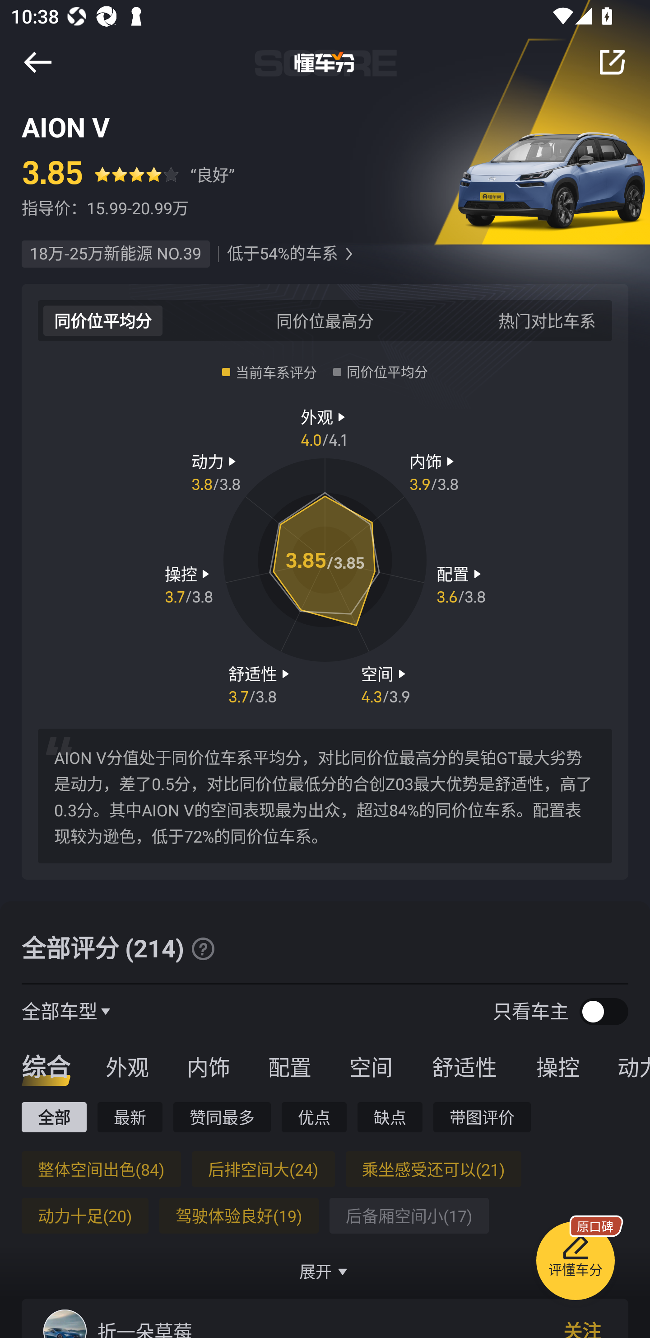  What do you see at coordinates (208, 1067) in the screenshot?
I see `内饰` at bounding box center [208, 1067].